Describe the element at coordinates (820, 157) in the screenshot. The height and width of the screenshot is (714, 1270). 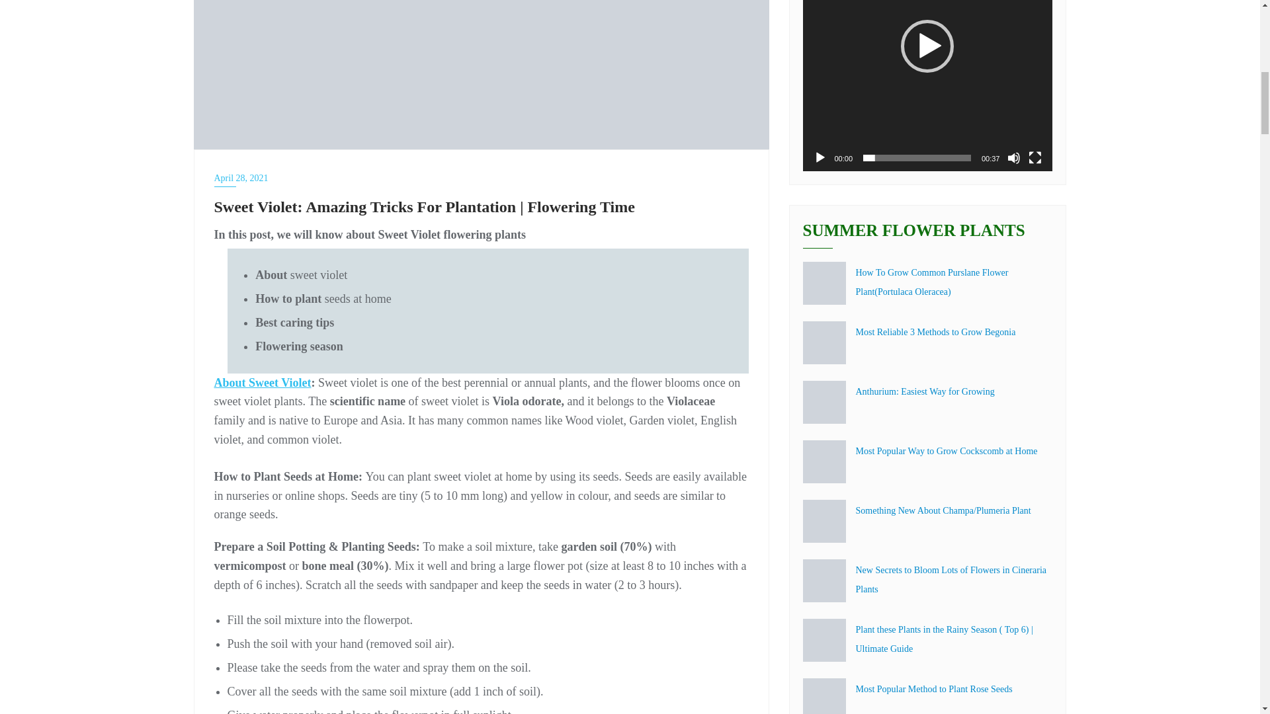
I see `Play` at that location.